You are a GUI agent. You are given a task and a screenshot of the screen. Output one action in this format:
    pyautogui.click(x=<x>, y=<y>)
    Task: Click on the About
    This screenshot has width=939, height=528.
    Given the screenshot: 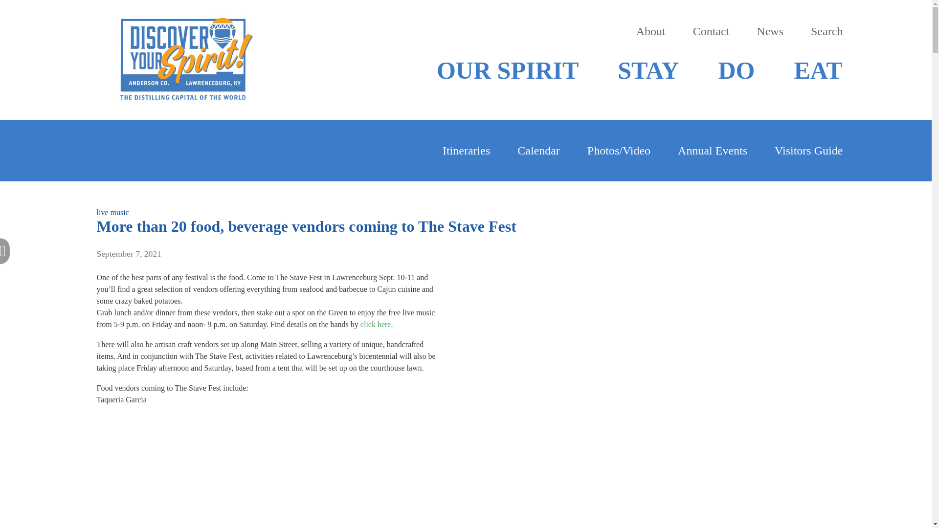 What is the action you would take?
    pyautogui.click(x=651, y=31)
    